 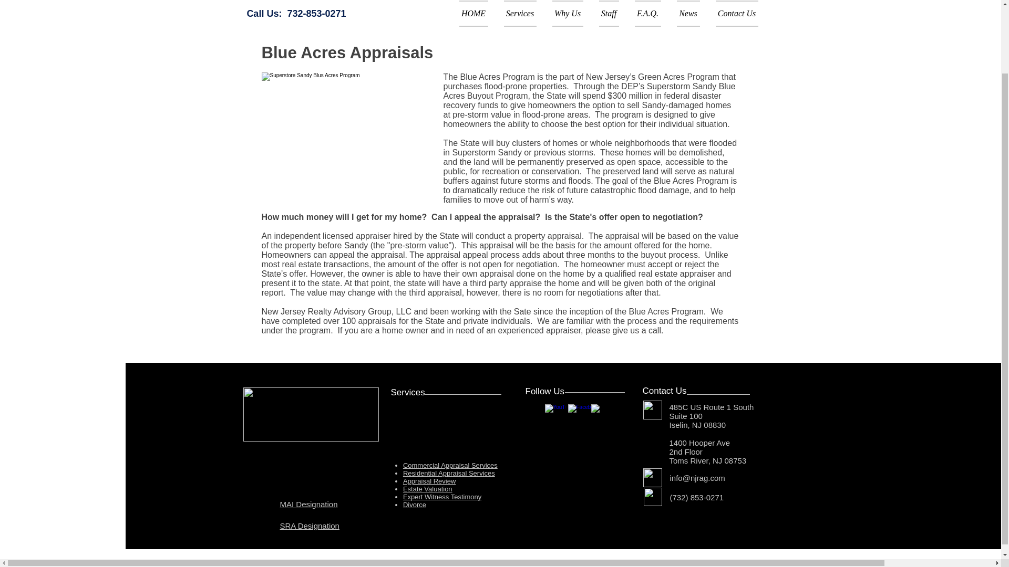 I want to click on Commercial Appraisal Services, so click(x=450, y=465).